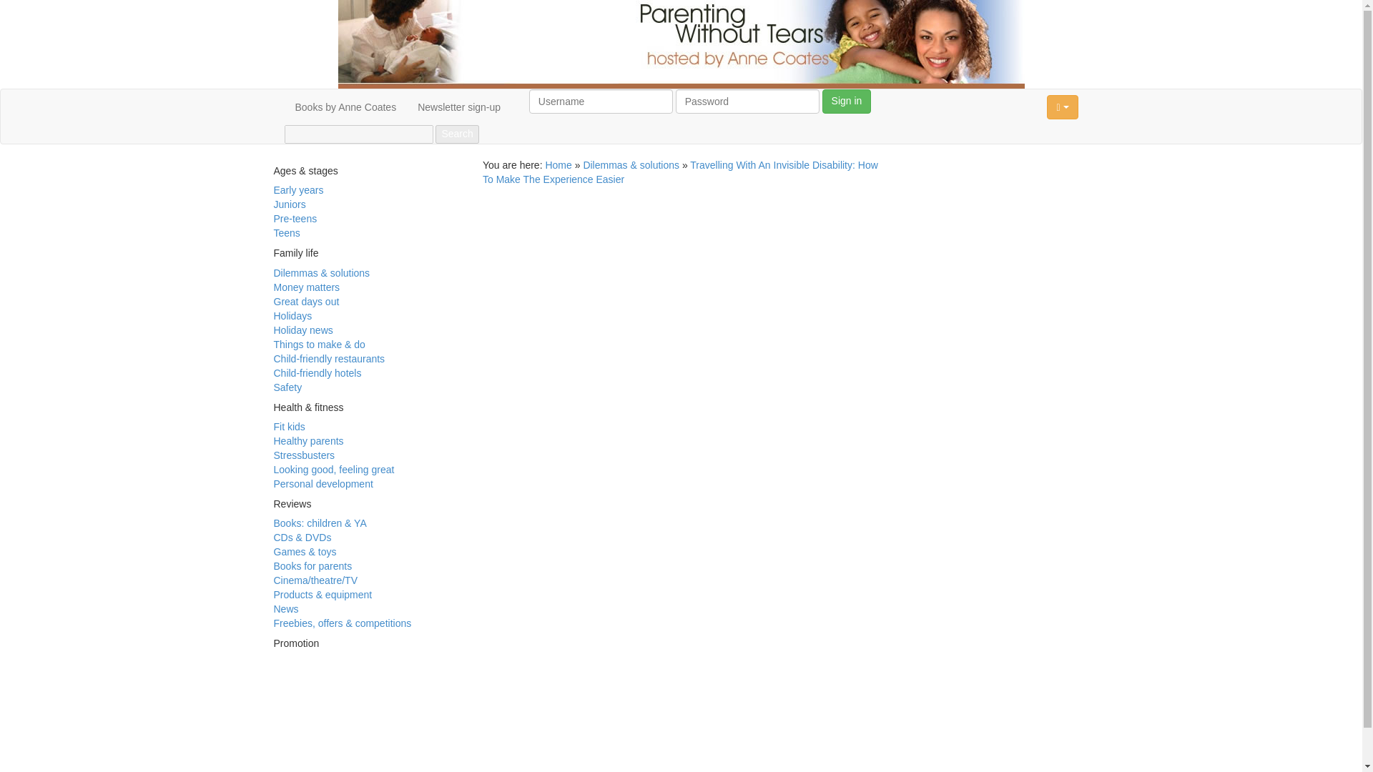 This screenshot has width=1373, height=772. What do you see at coordinates (330, 752) in the screenshot?
I see `Advertisement` at bounding box center [330, 752].